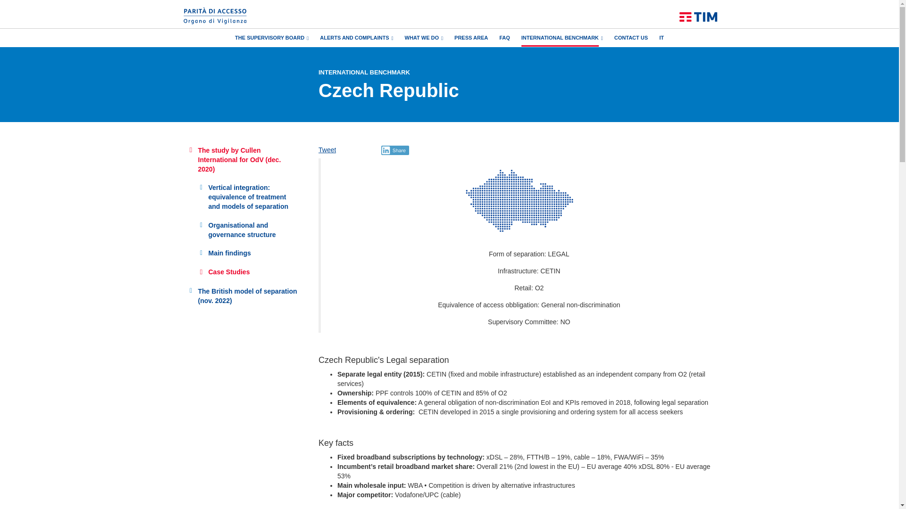 The image size is (906, 509). What do you see at coordinates (215, 11) in the screenshot?
I see `Home` at bounding box center [215, 11].